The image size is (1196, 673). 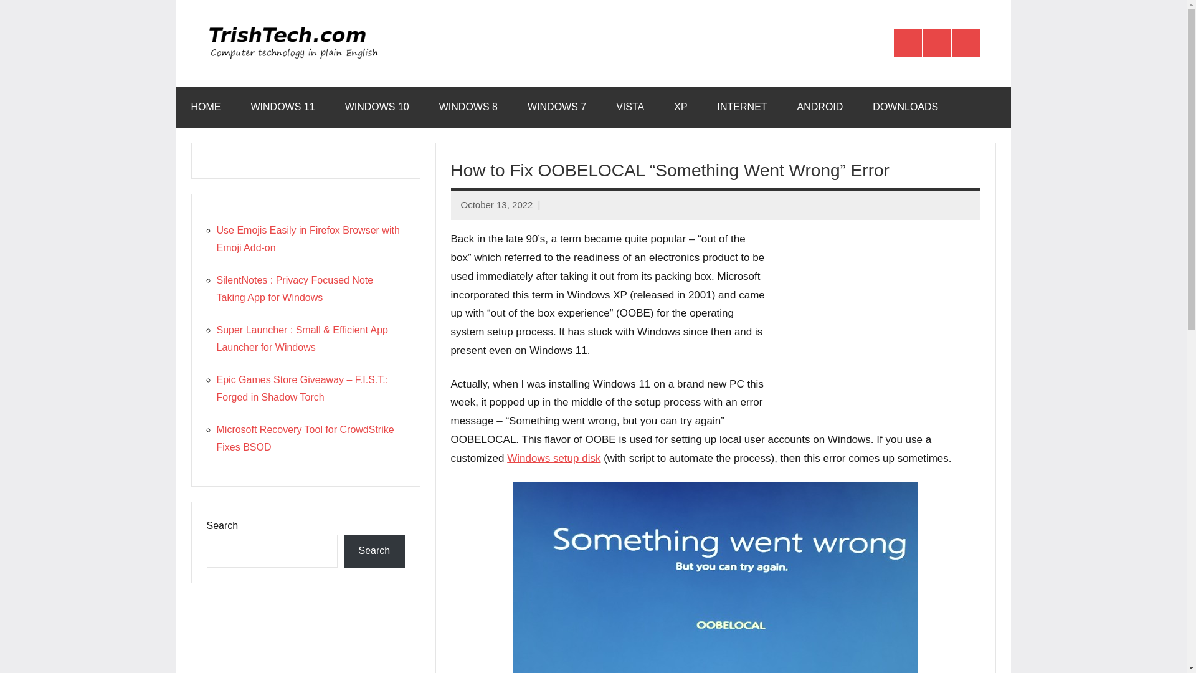 I want to click on VISTA, so click(x=630, y=107).